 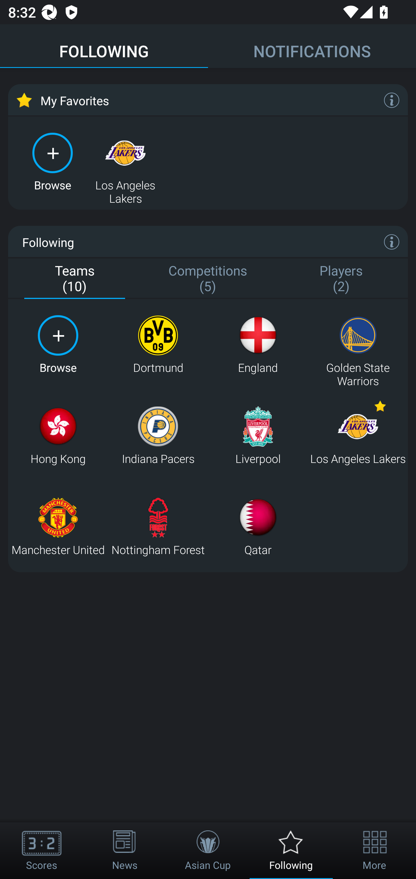 What do you see at coordinates (374, 851) in the screenshot?
I see `More` at bounding box center [374, 851].